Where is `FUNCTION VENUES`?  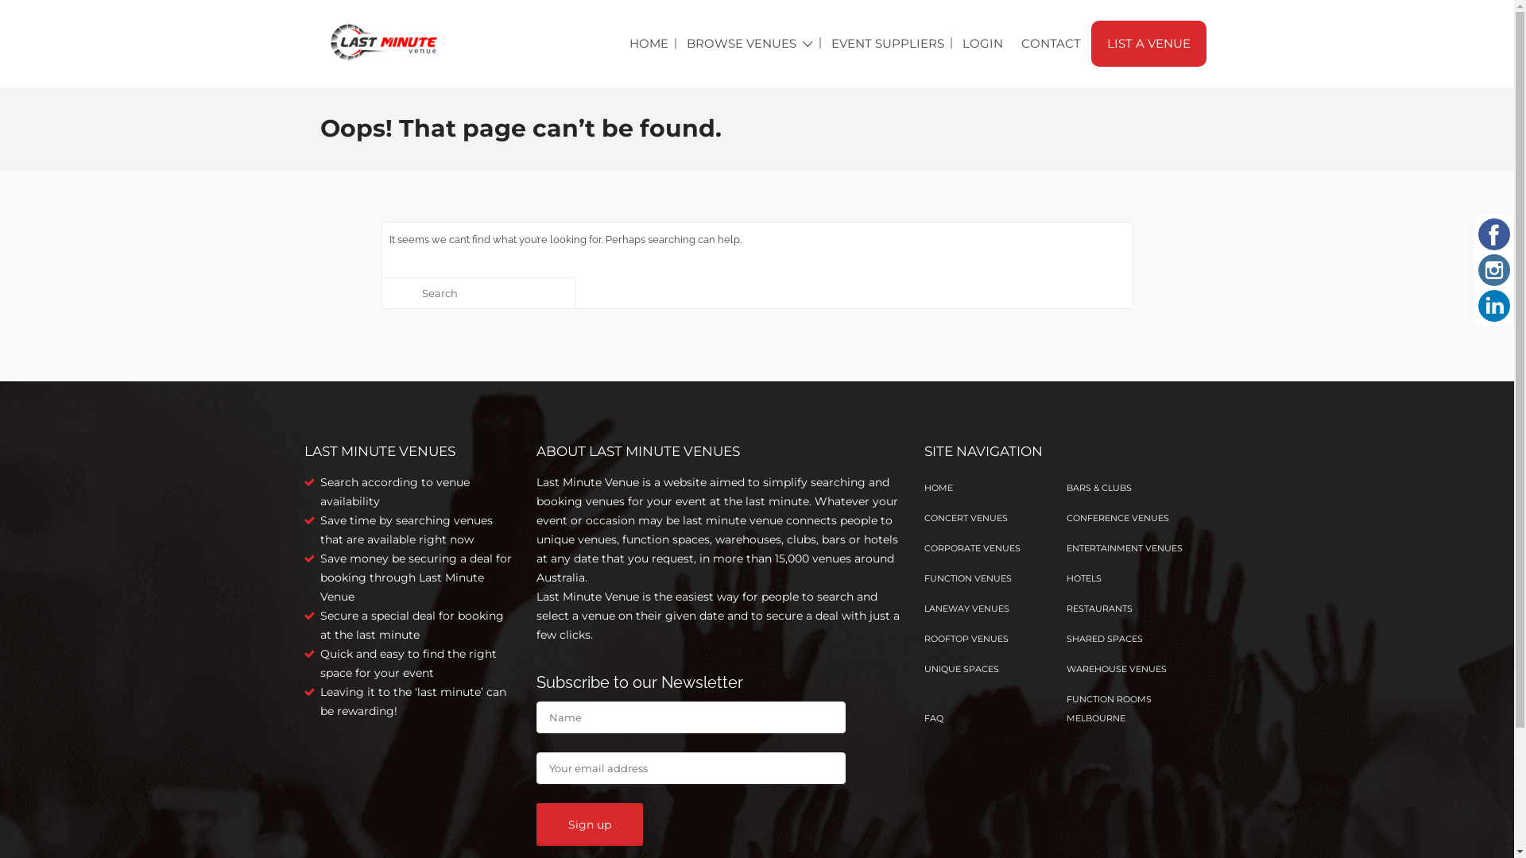 FUNCTION VENUES is located at coordinates (967, 578).